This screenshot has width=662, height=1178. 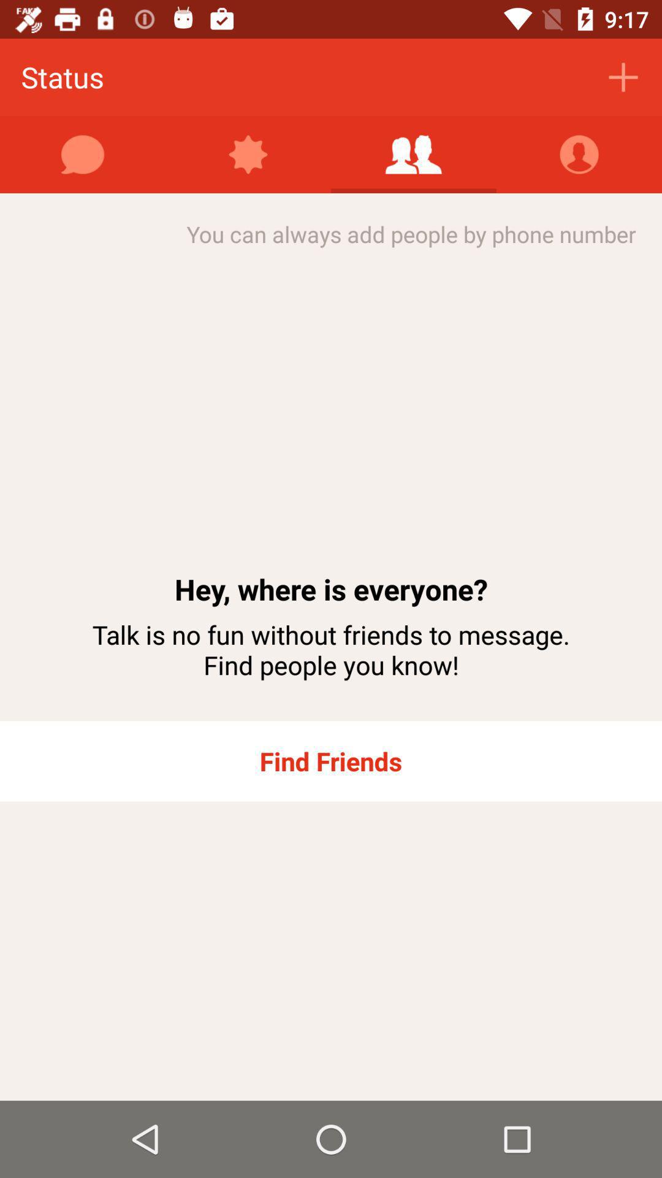 I want to click on tap the item above you can always item, so click(x=83, y=155).